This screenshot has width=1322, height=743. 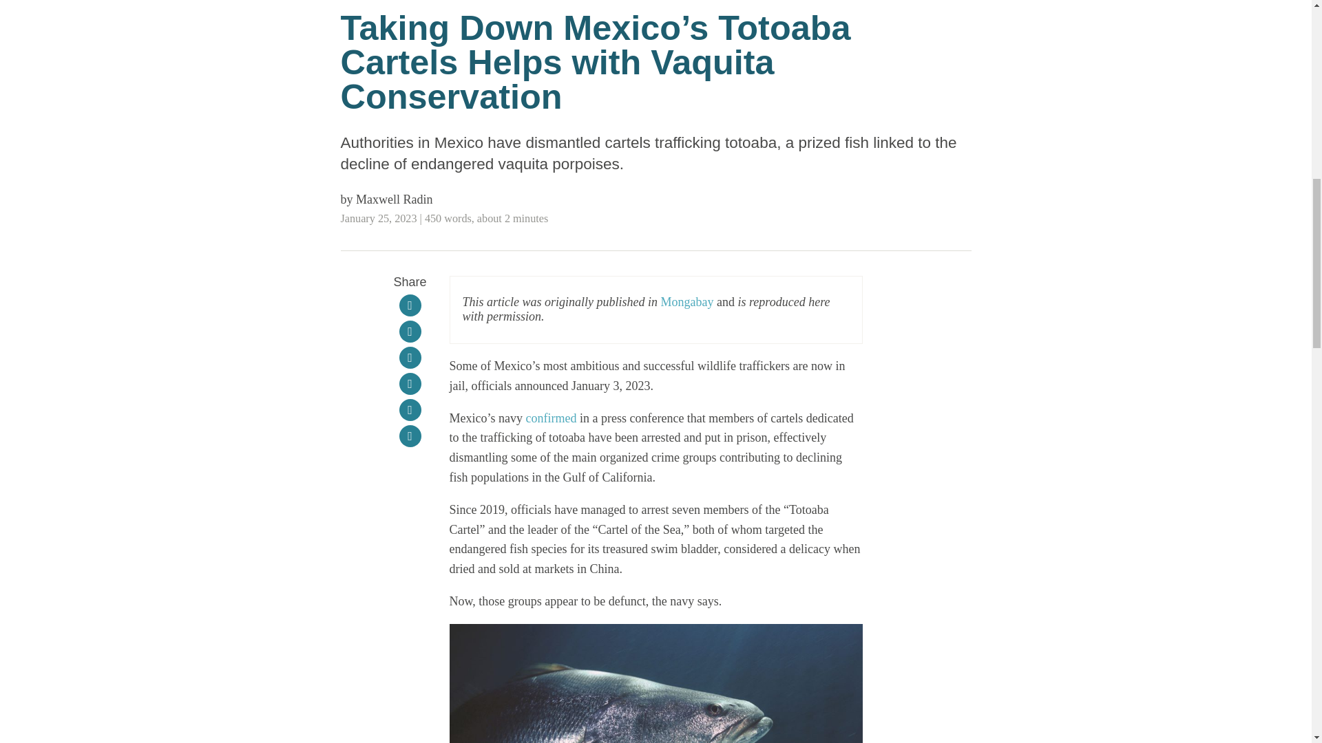 What do you see at coordinates (410, 358) in the screenshot?
I see `Share on Twitter` at bounding box center [410, 358].